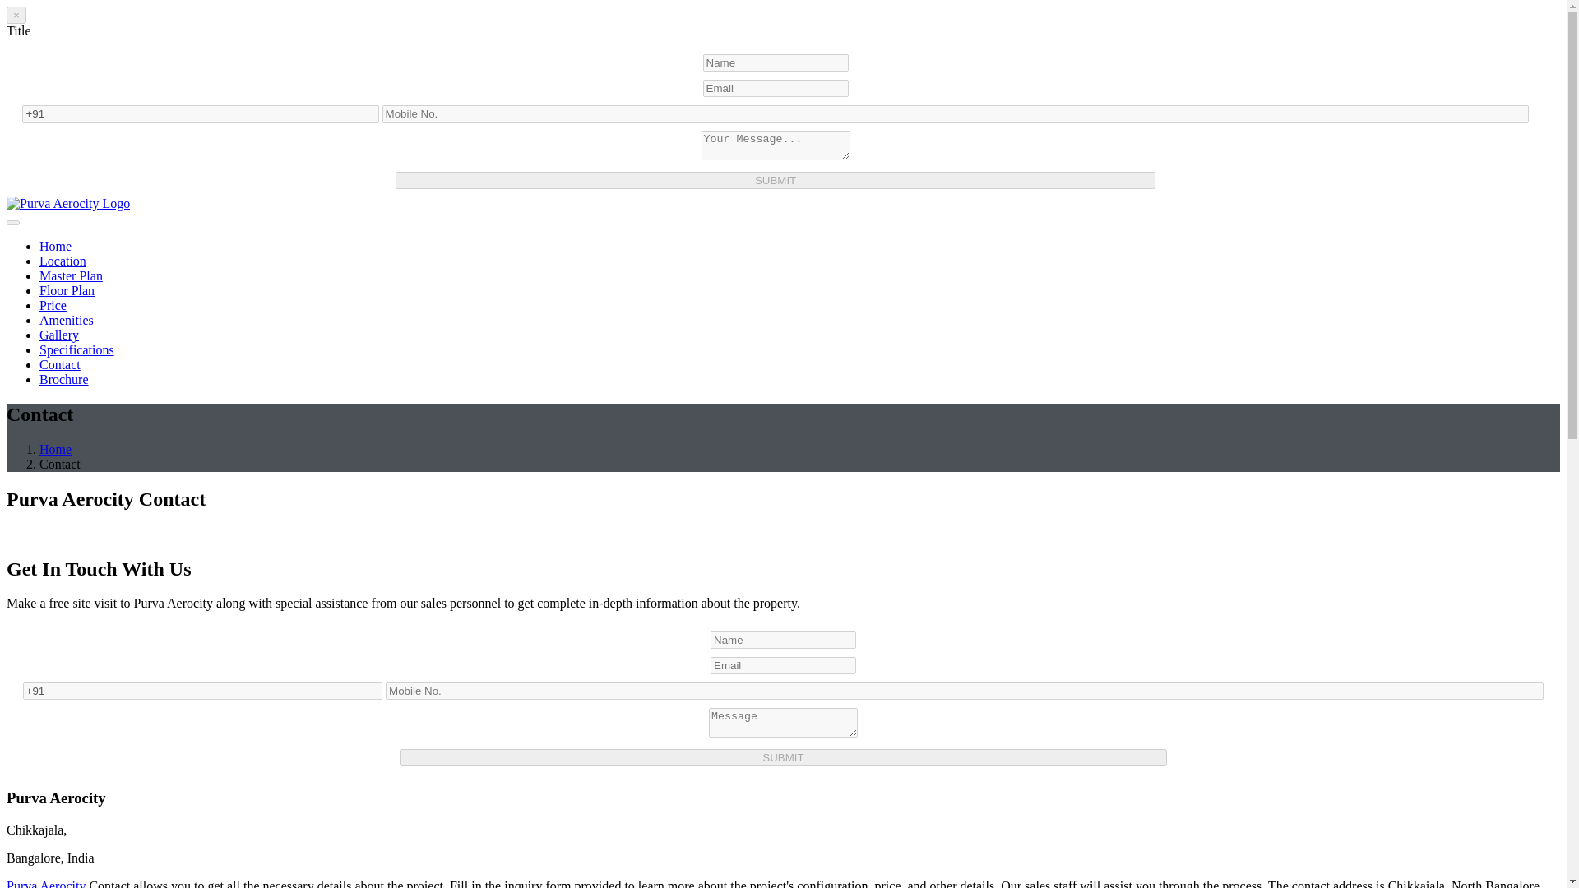  Describe the element at coordinates (76, 349) in the screenshot. I see `Purva Aerocity Specifications` at that location.